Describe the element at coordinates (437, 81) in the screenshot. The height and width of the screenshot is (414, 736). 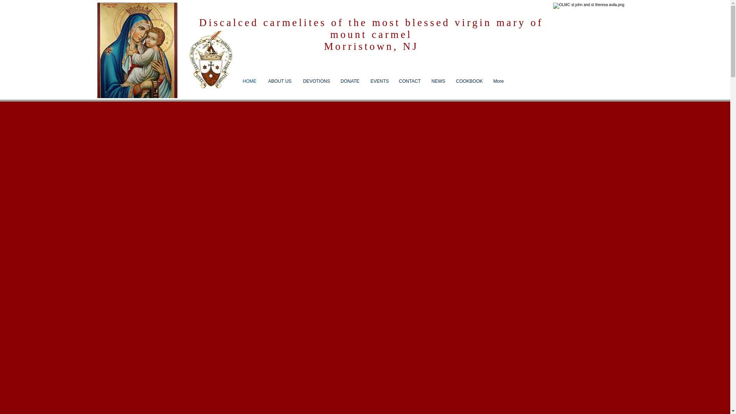
I see `NEWS` at that location.